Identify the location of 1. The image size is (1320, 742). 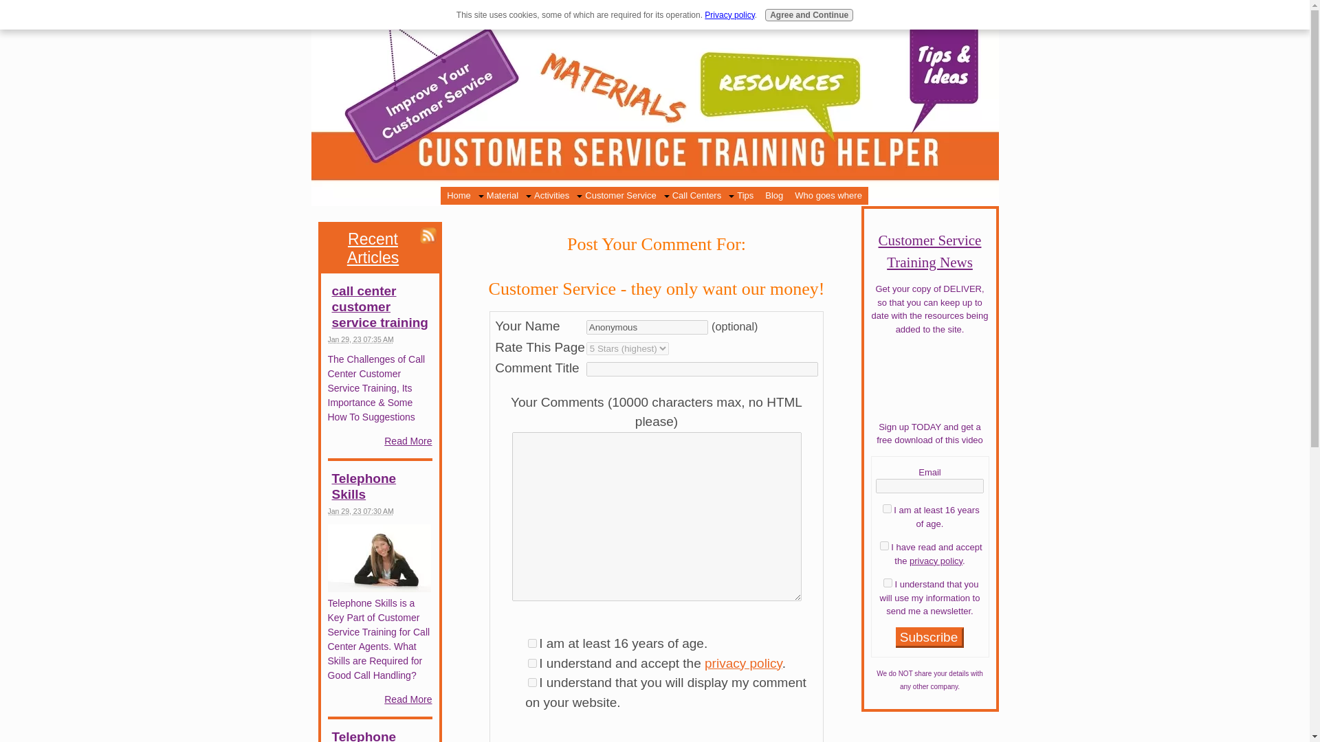
(532, 683).